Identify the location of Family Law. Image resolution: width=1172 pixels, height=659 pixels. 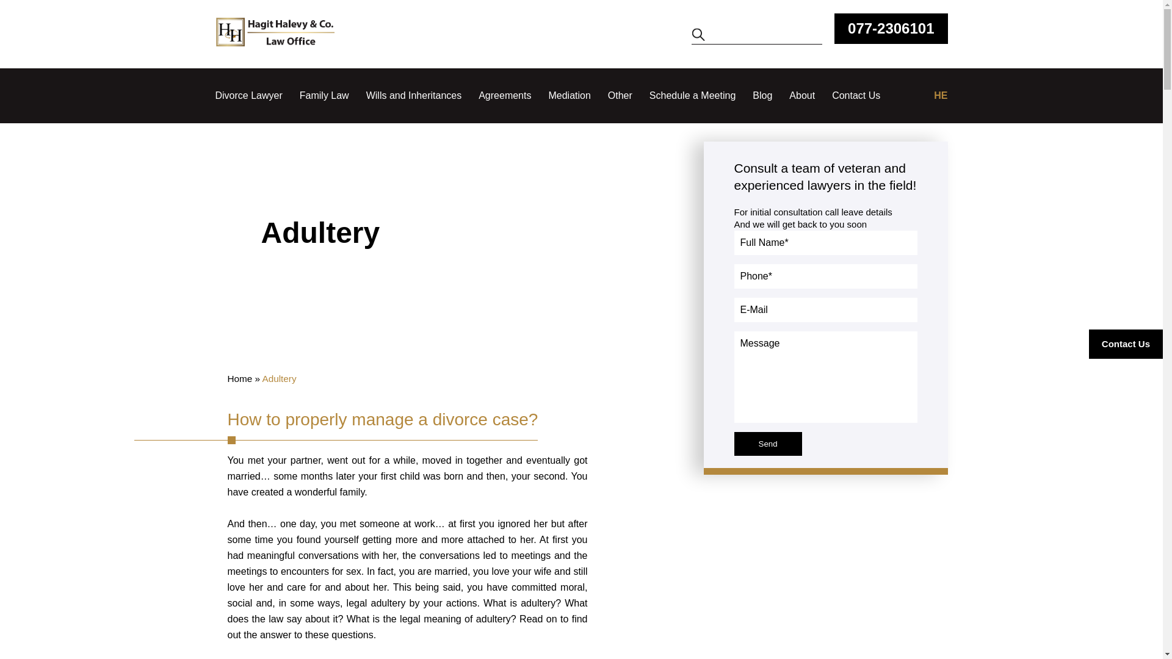
(325, 95).